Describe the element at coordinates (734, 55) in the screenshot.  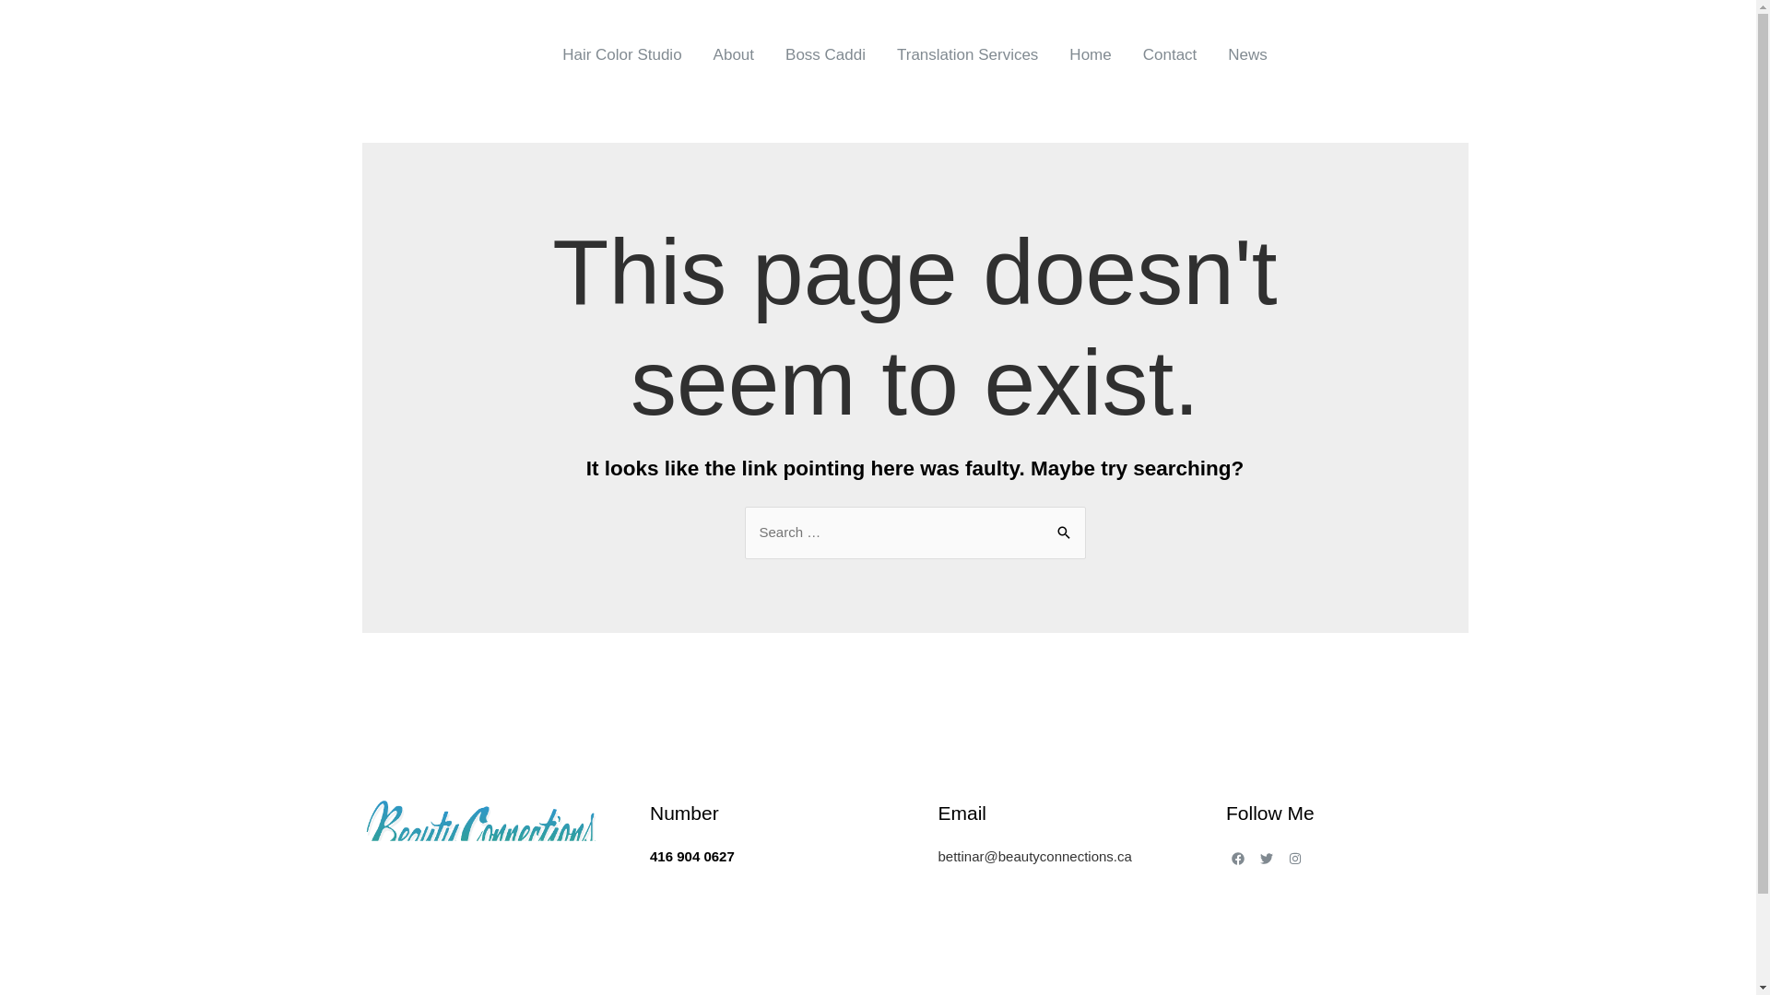
I see `About` at that location.